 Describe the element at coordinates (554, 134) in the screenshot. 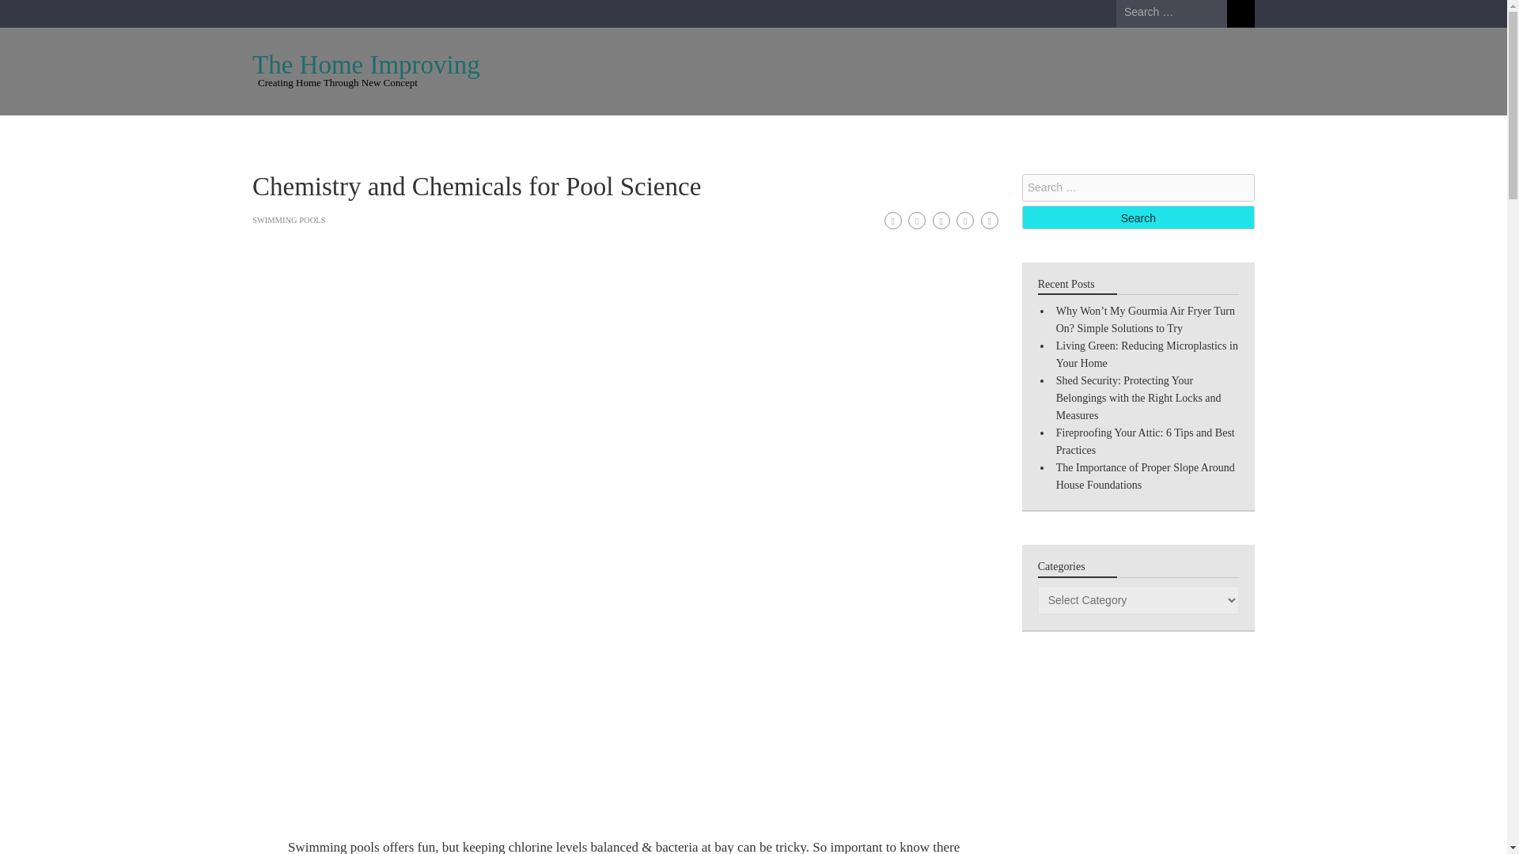

I see `Kitchen` at that location.